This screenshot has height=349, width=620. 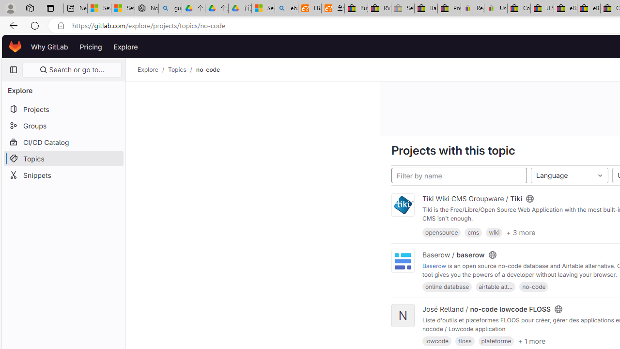 What do you see at coordinates (534, 286) in the screenshot?
I see `no-code` at bounding box center [534, 286].